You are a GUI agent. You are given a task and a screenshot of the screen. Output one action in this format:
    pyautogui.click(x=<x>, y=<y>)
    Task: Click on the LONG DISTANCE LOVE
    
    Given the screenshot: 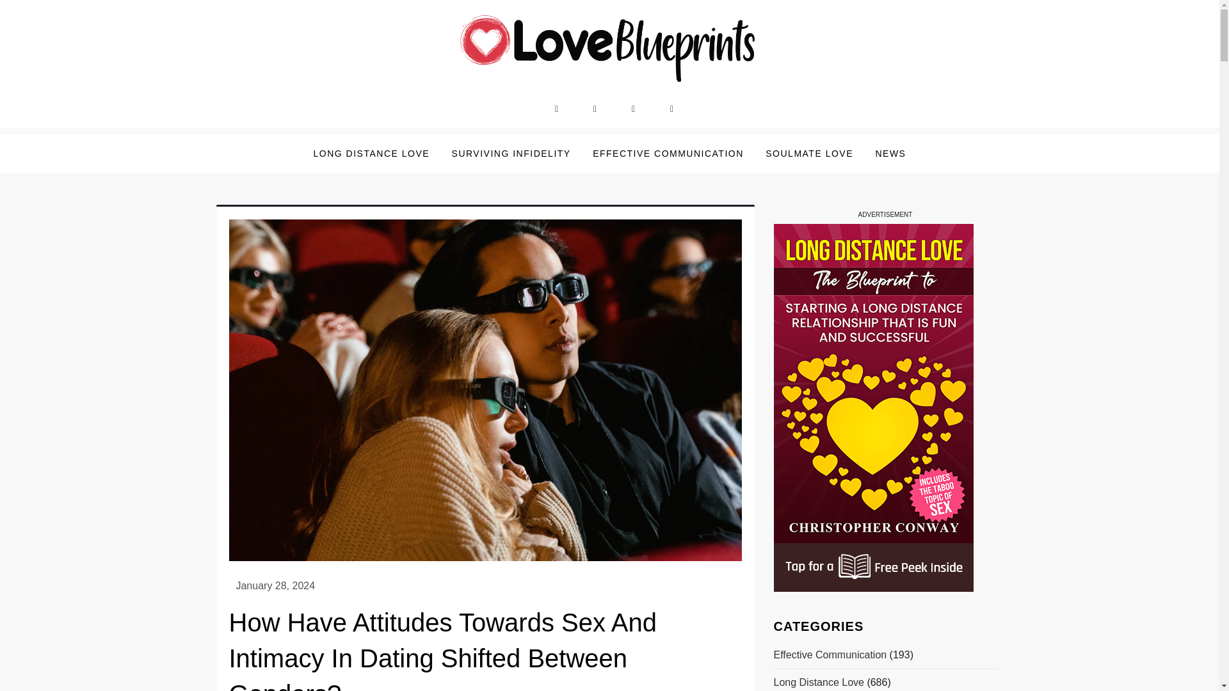 What is the action you would take?
    pyautogui.click(x=371, y=154)
    